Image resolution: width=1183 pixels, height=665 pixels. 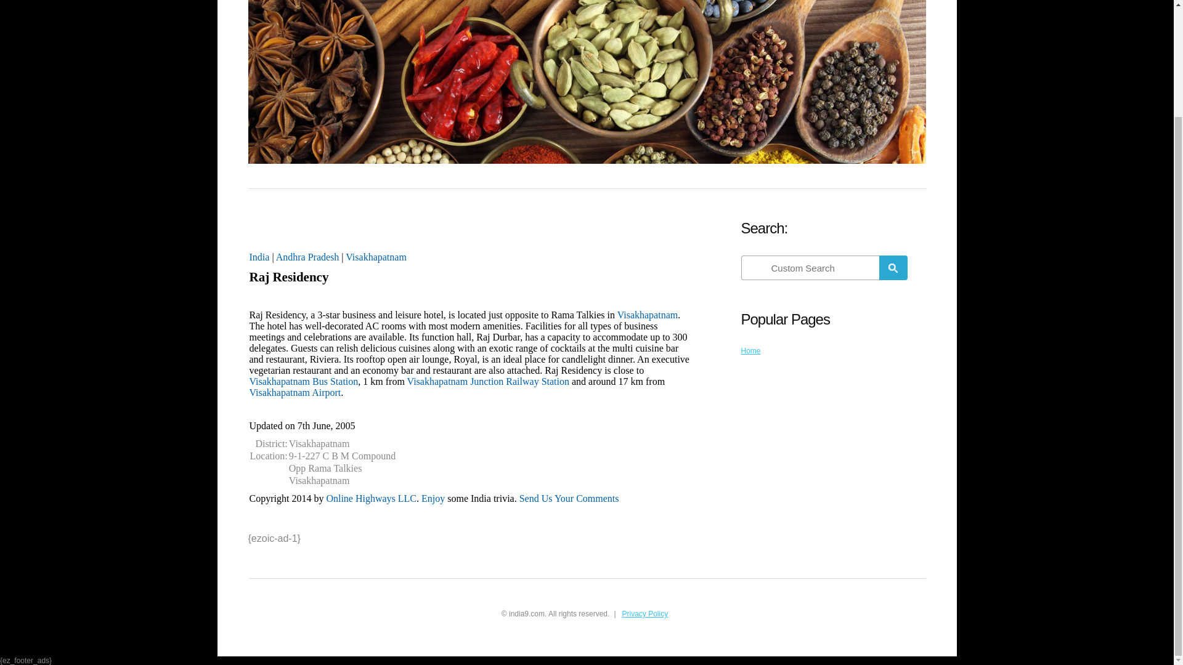 I want to click on Visakhapatnam, so click(x=376, y=257).